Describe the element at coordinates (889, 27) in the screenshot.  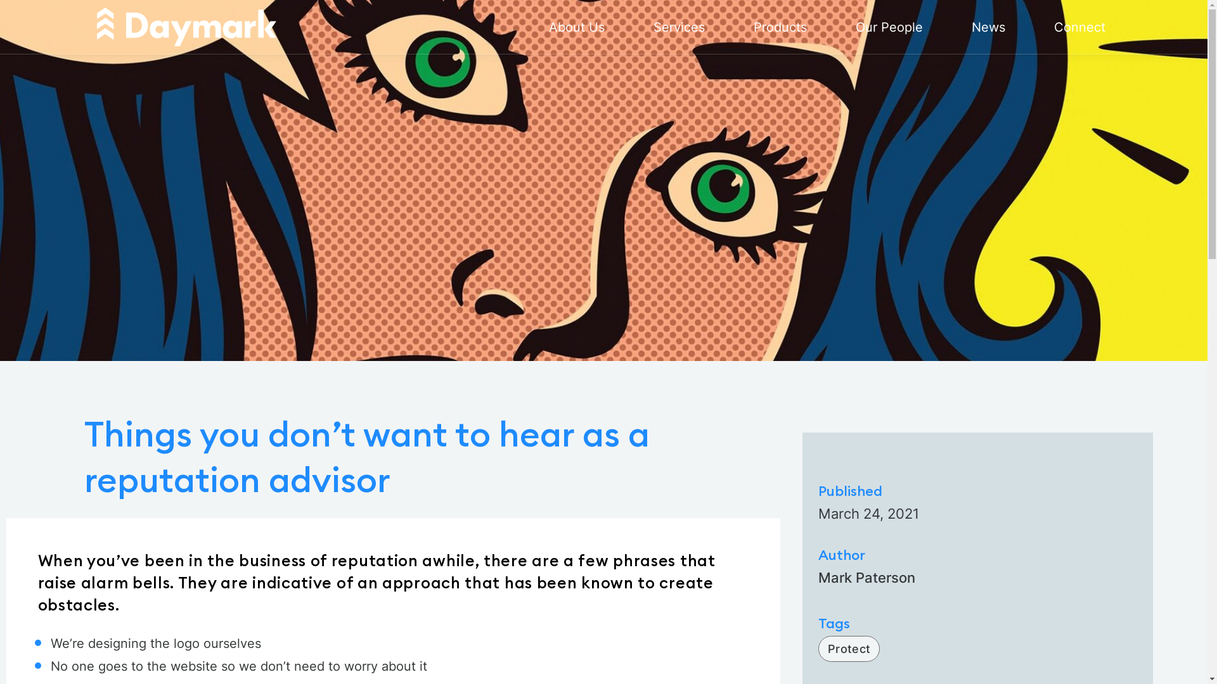
I see `Our People` at that location.